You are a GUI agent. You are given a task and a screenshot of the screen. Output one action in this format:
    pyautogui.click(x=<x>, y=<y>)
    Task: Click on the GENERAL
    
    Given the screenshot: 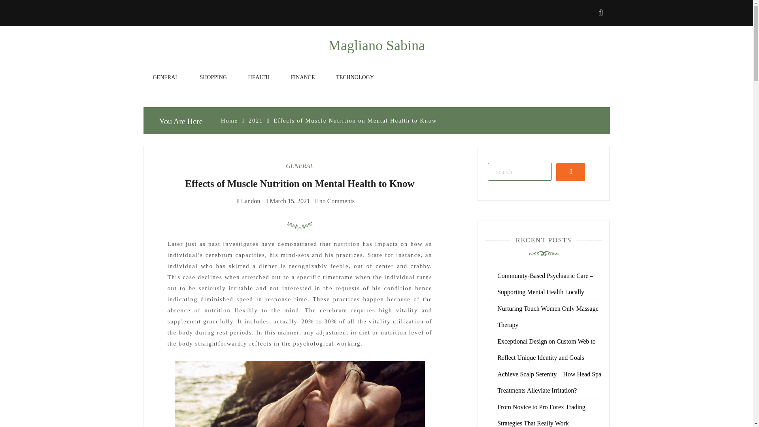 What is the action you would take?
    pyautogui.click(x=300, y=166)
    